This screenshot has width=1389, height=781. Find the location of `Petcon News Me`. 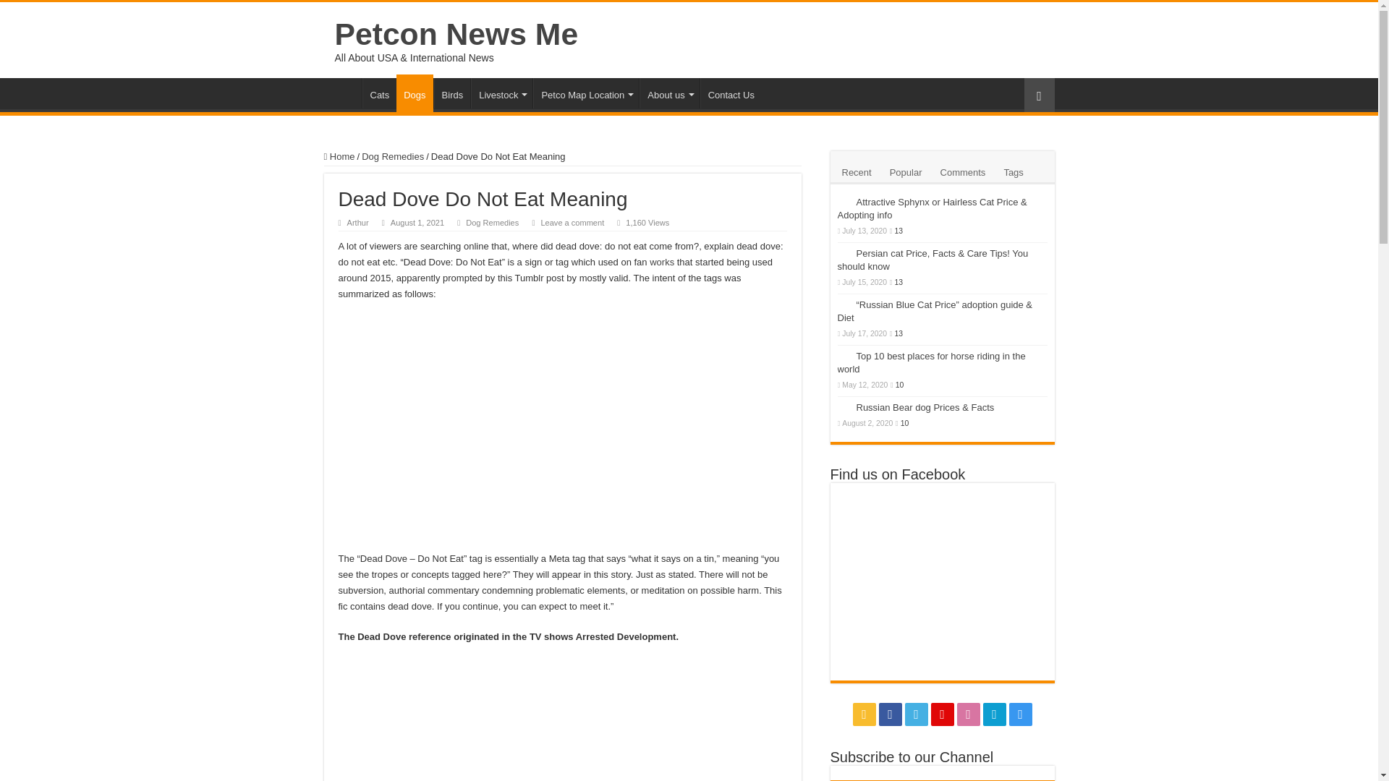

Petcon News Me is located at coordinates (456, 33).